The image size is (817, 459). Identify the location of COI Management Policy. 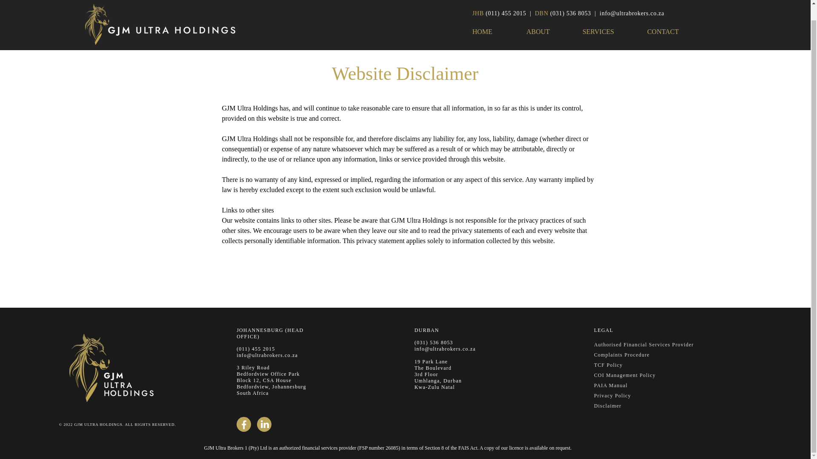
(625, 375).